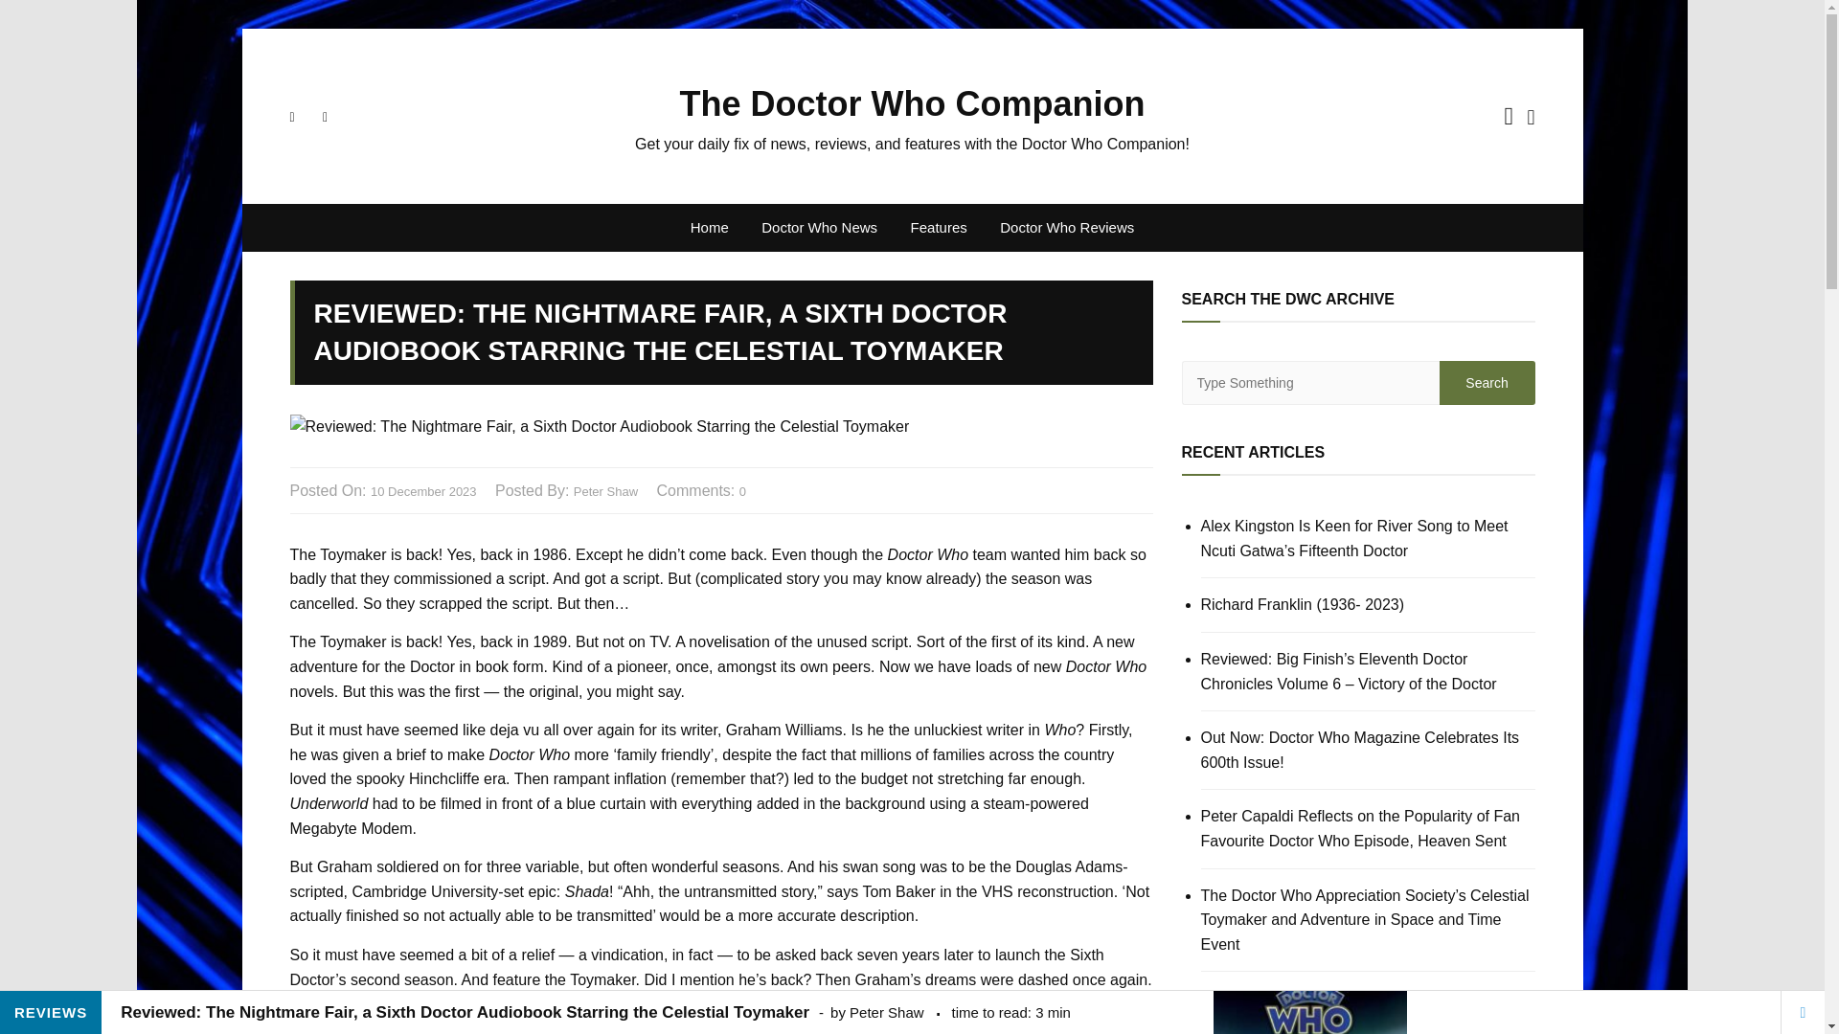  I want to click on Home, so click(709, 228).